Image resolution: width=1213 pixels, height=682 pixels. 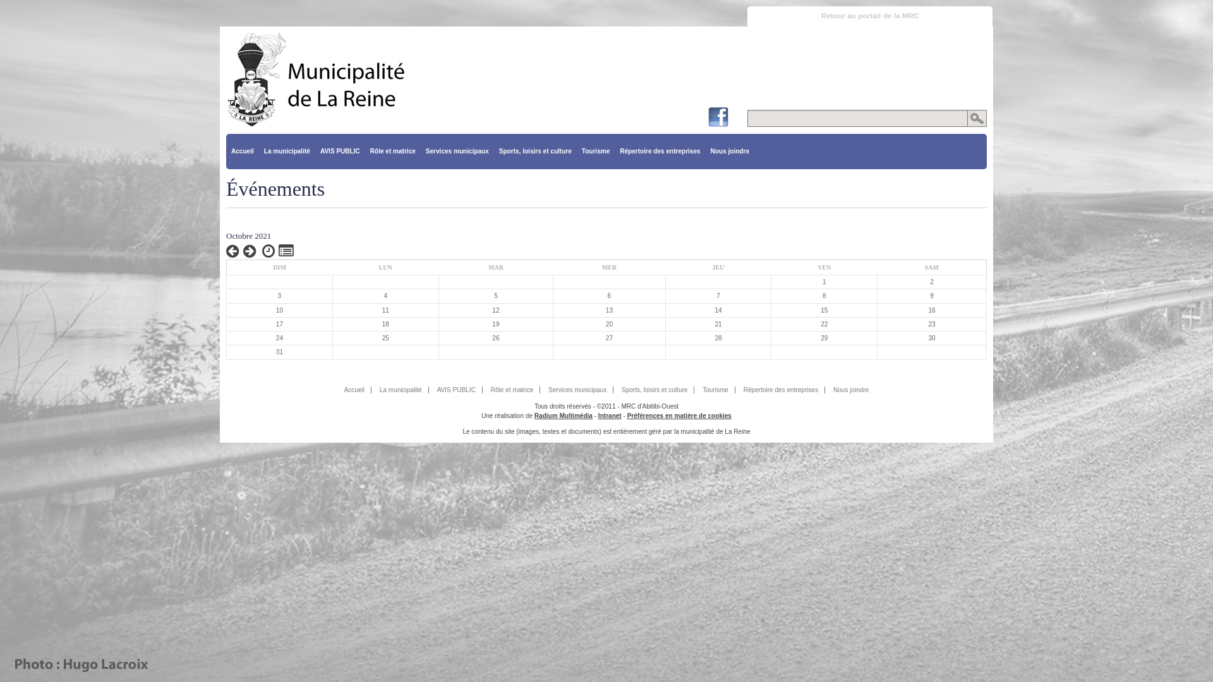 I want to click on AVIS PUBLIC, so click(x=457, y=390).